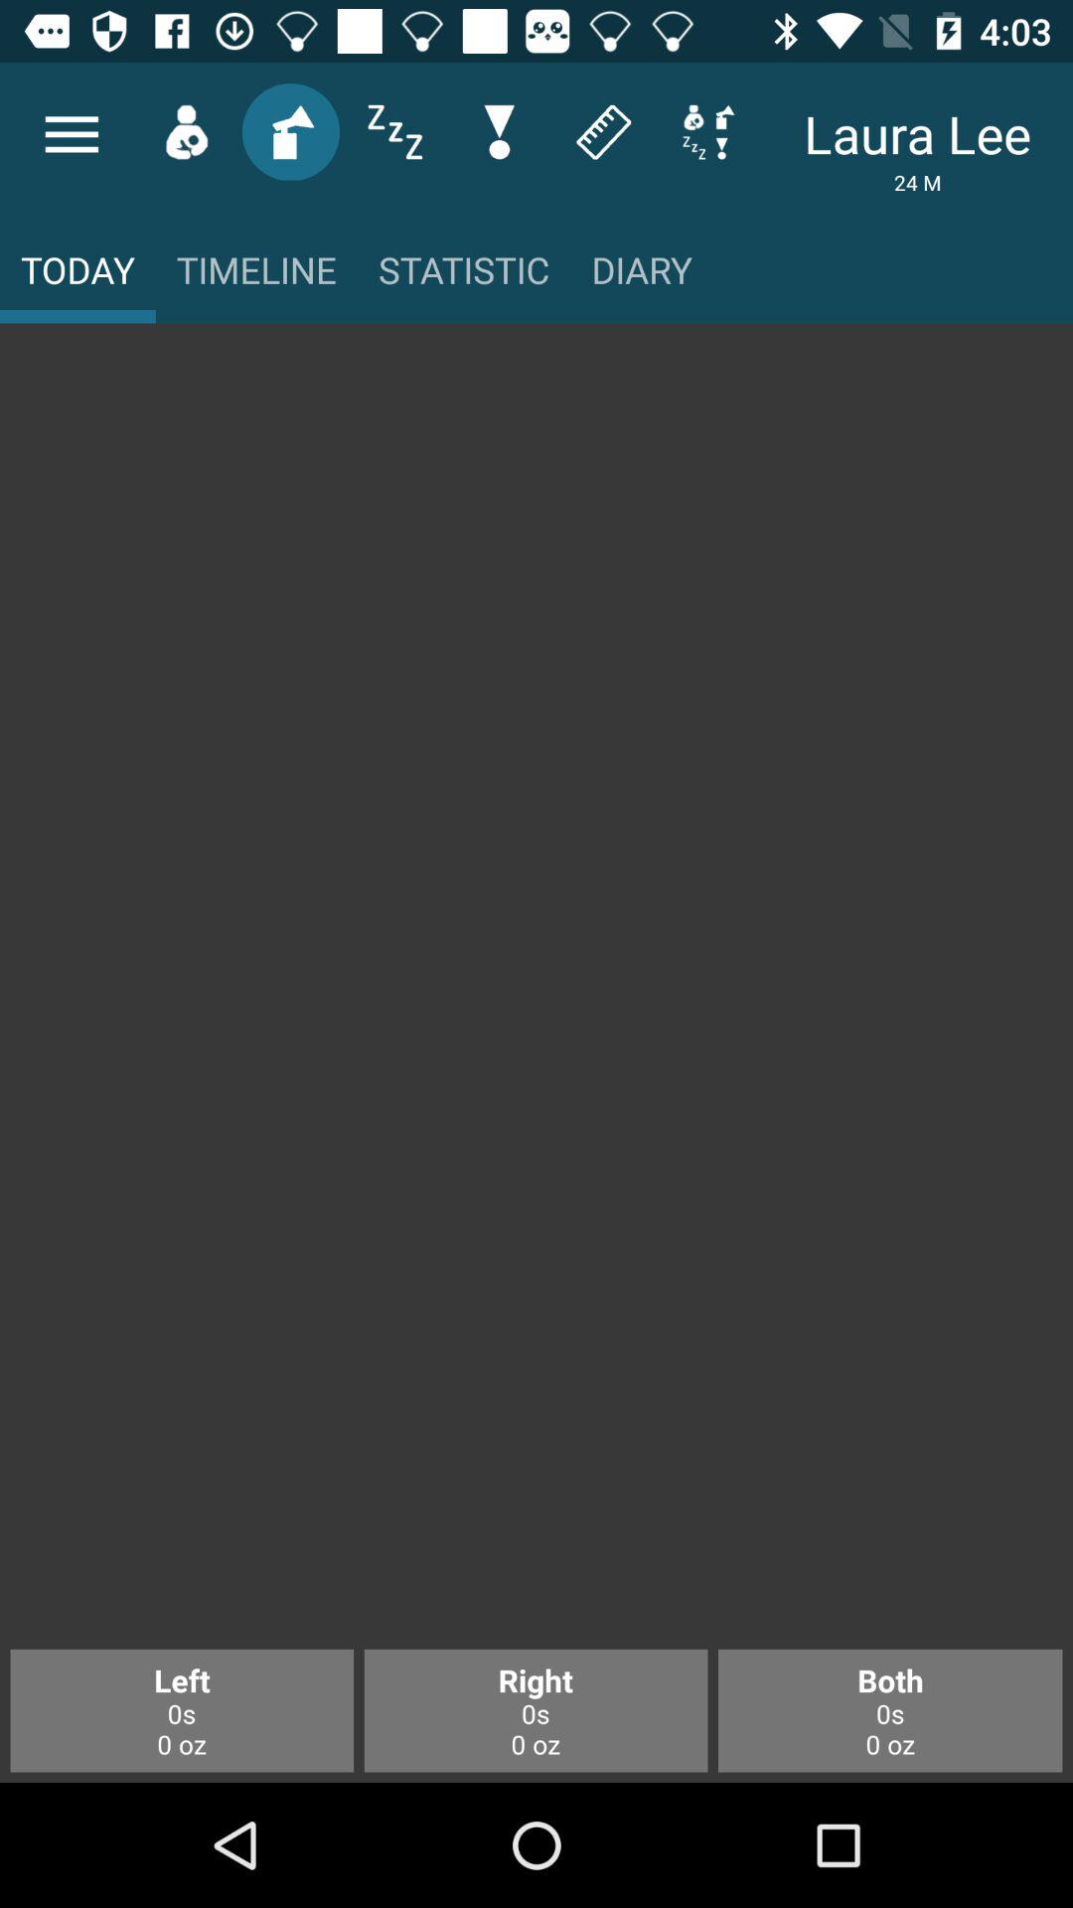 The width and height of the screenshot is (1073, 1908). What do you see at coordinates (536, 997) in the screenshot?
I see `select screen` at bounding box center [536, 997].